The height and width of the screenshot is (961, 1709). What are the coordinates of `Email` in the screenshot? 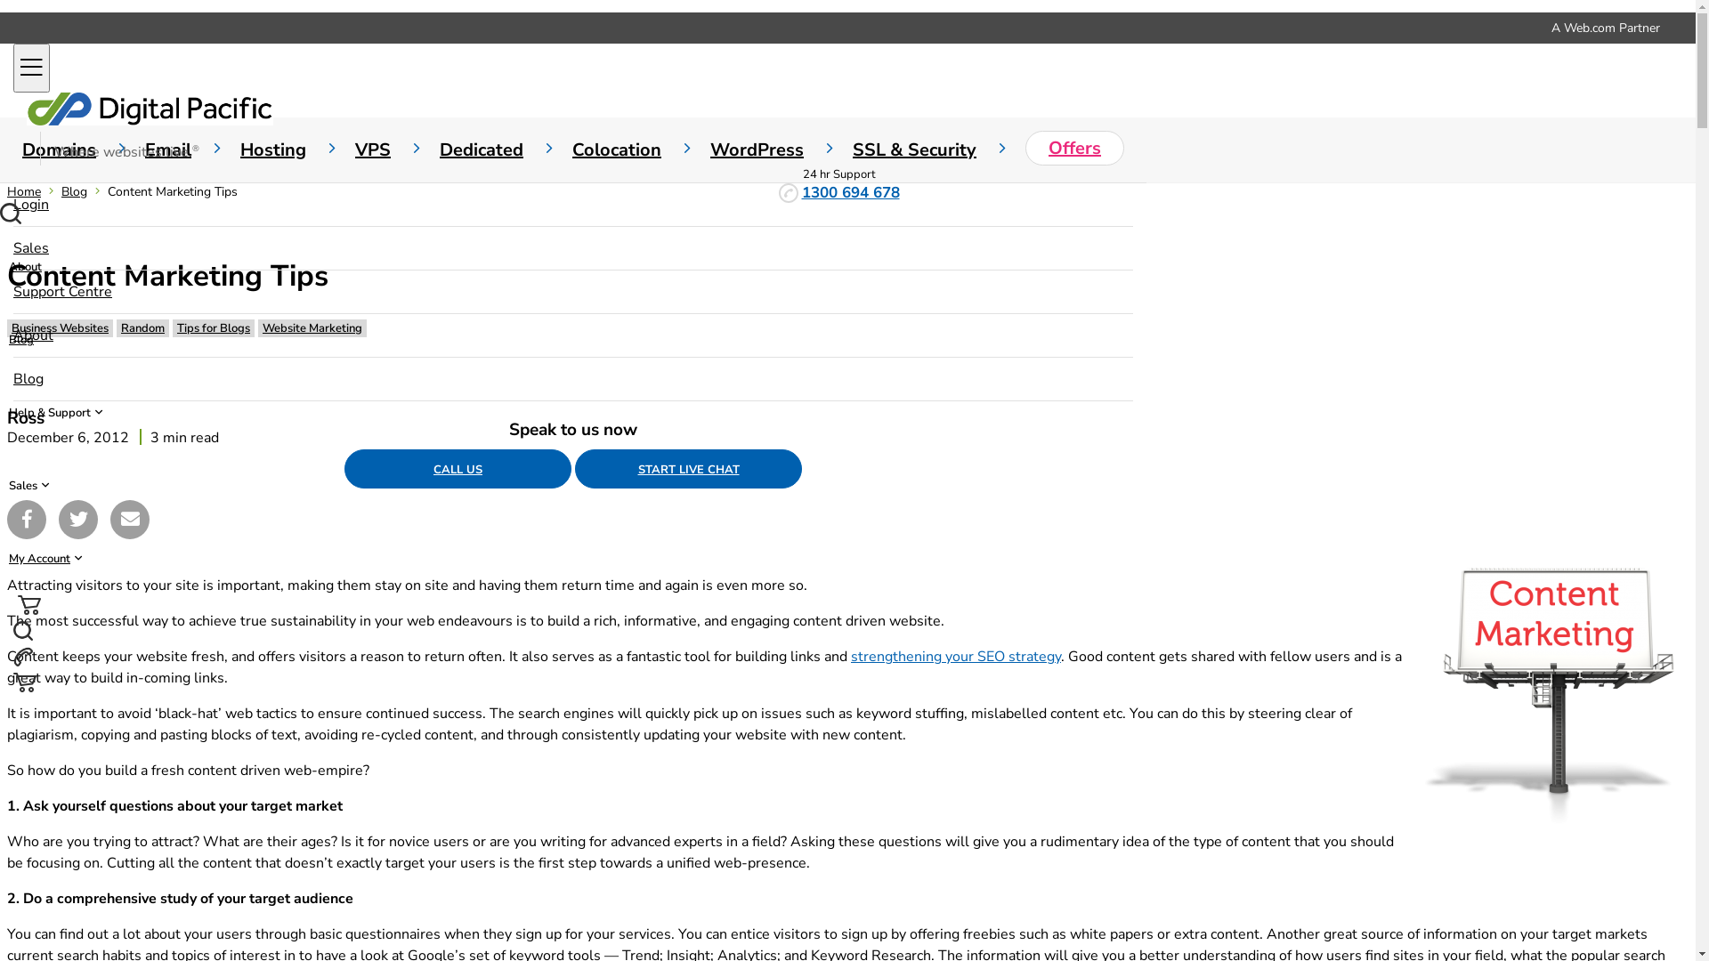 It's located at (130, 520).